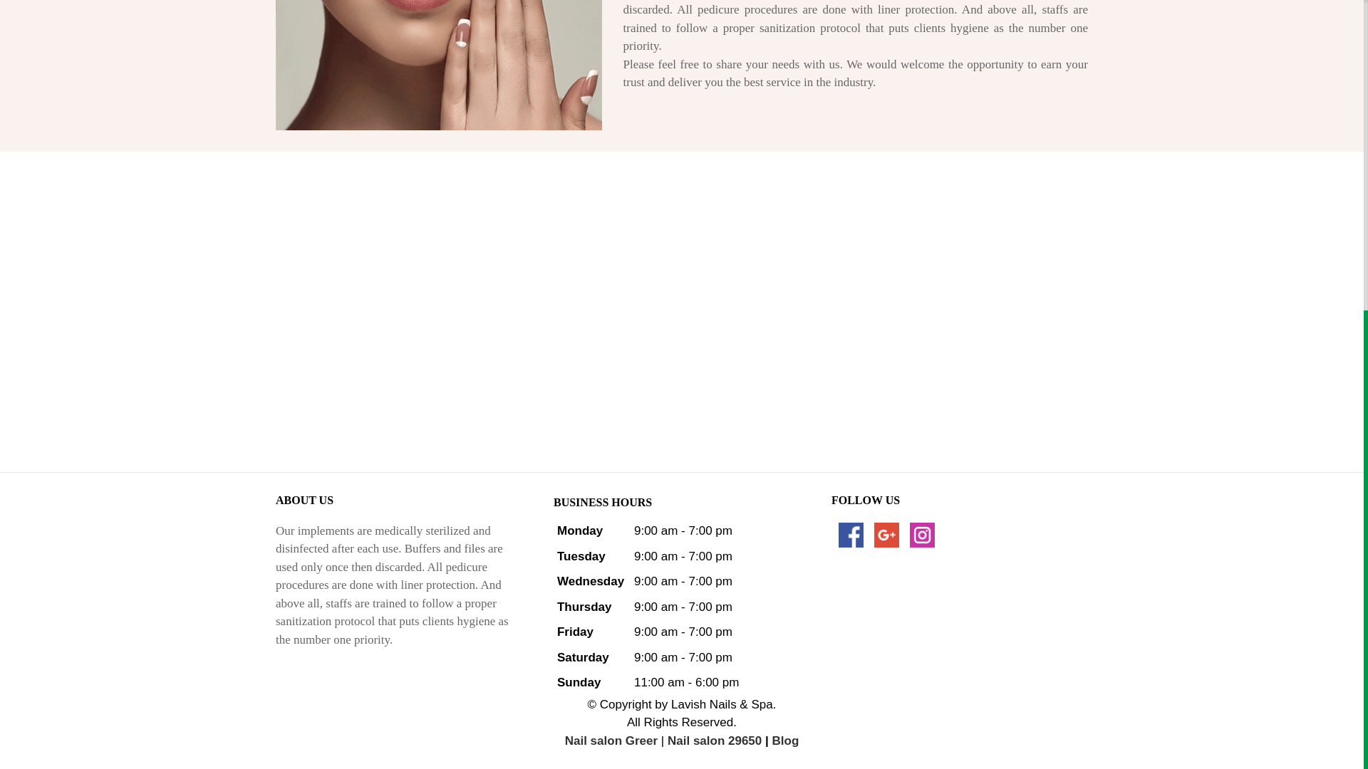 This screenshot has width=1368, height=769. I want to click on Blog, so click(785, 741).